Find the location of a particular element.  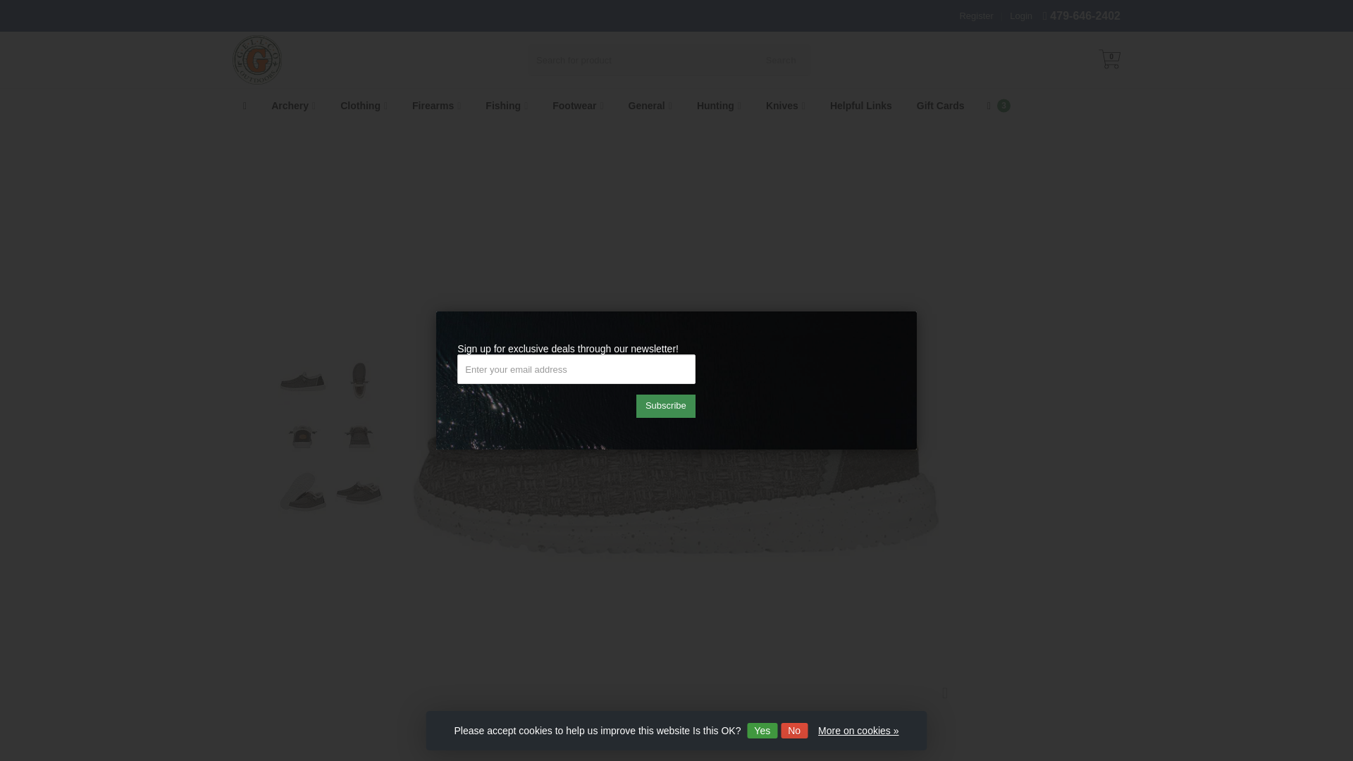

Subscribe is located at coordinates (665, 406).